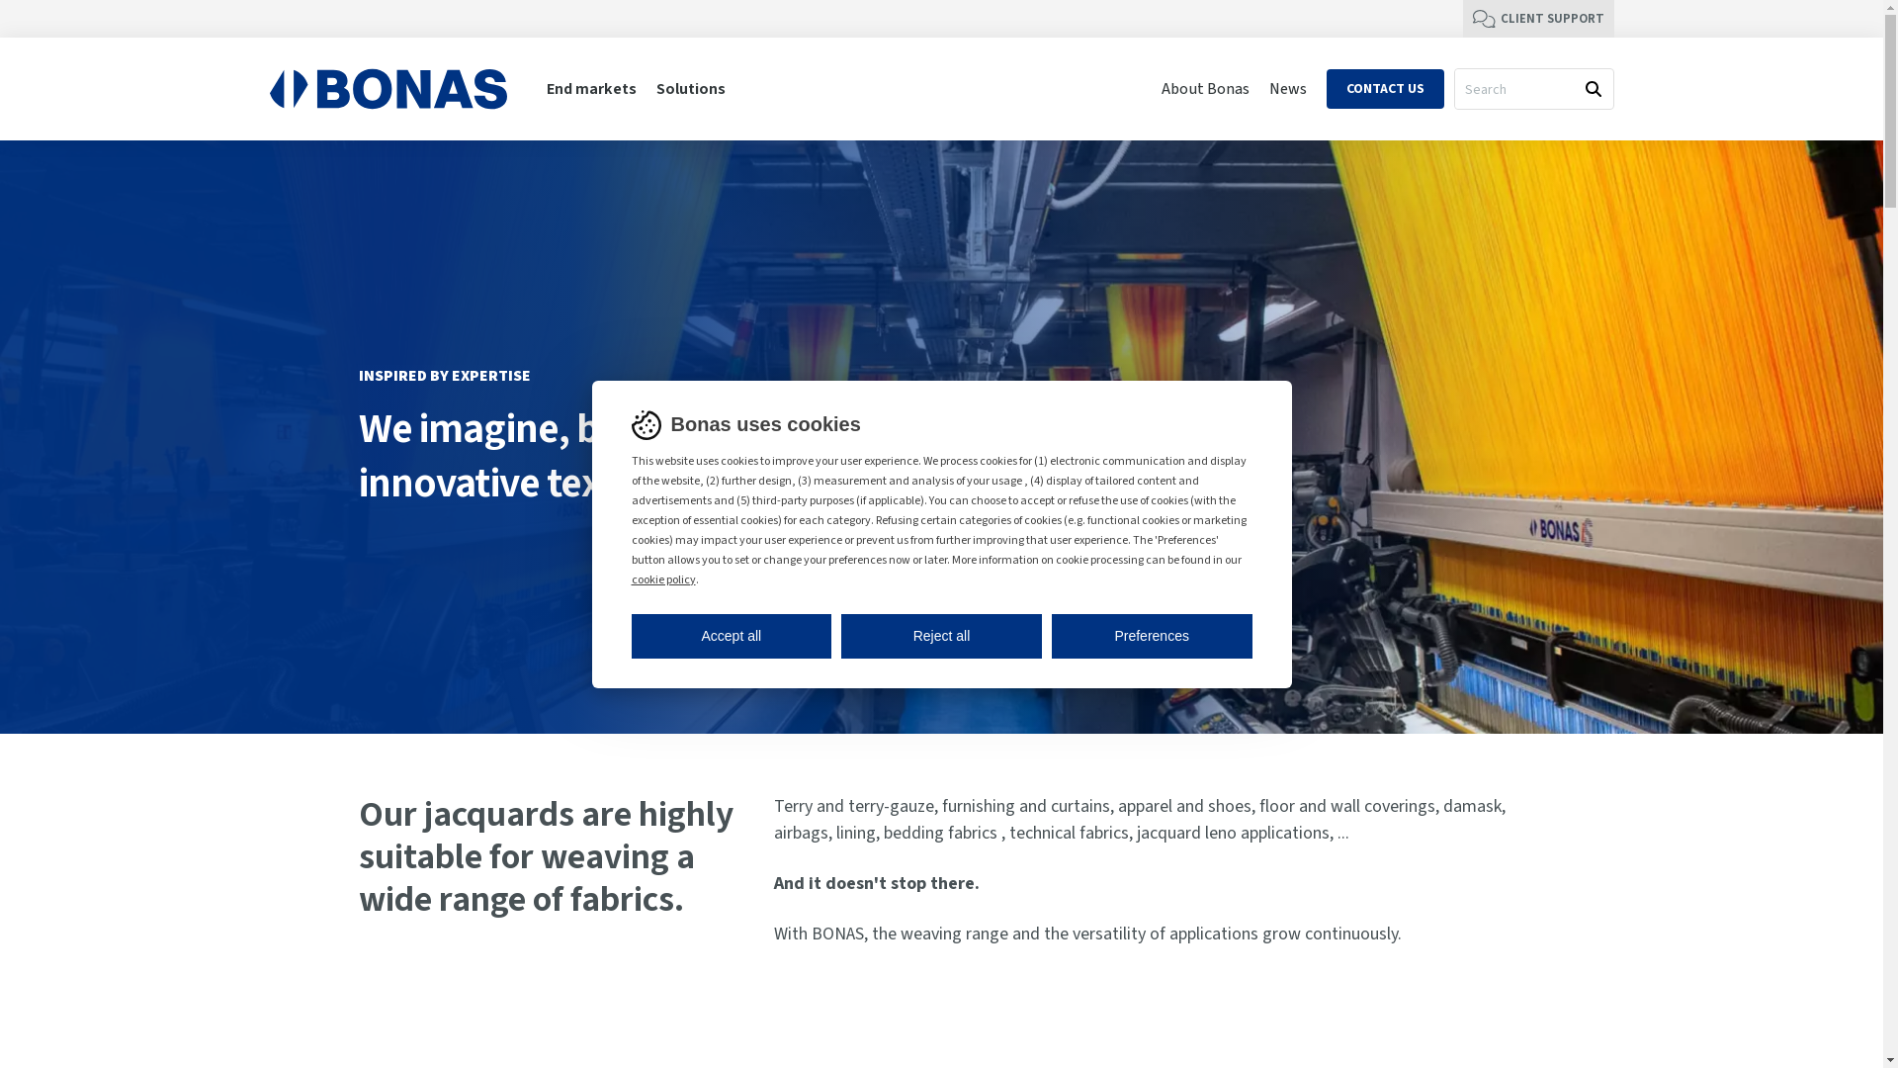 This screenshot has width=1898, height=1068. Describe the element at coordinates (732, 635) in the screenshot. I see `Accept all` at that location.